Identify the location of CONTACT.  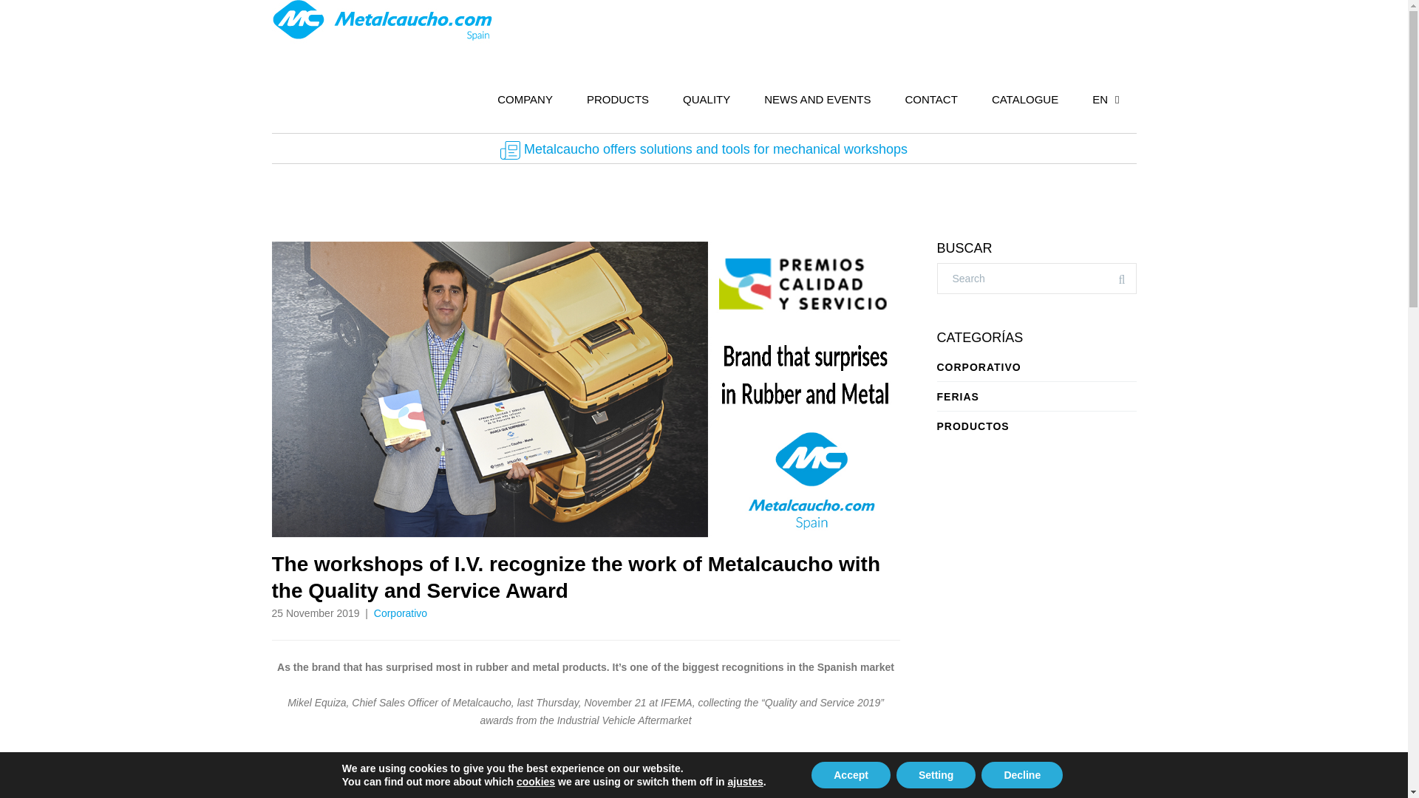
(930, 99).